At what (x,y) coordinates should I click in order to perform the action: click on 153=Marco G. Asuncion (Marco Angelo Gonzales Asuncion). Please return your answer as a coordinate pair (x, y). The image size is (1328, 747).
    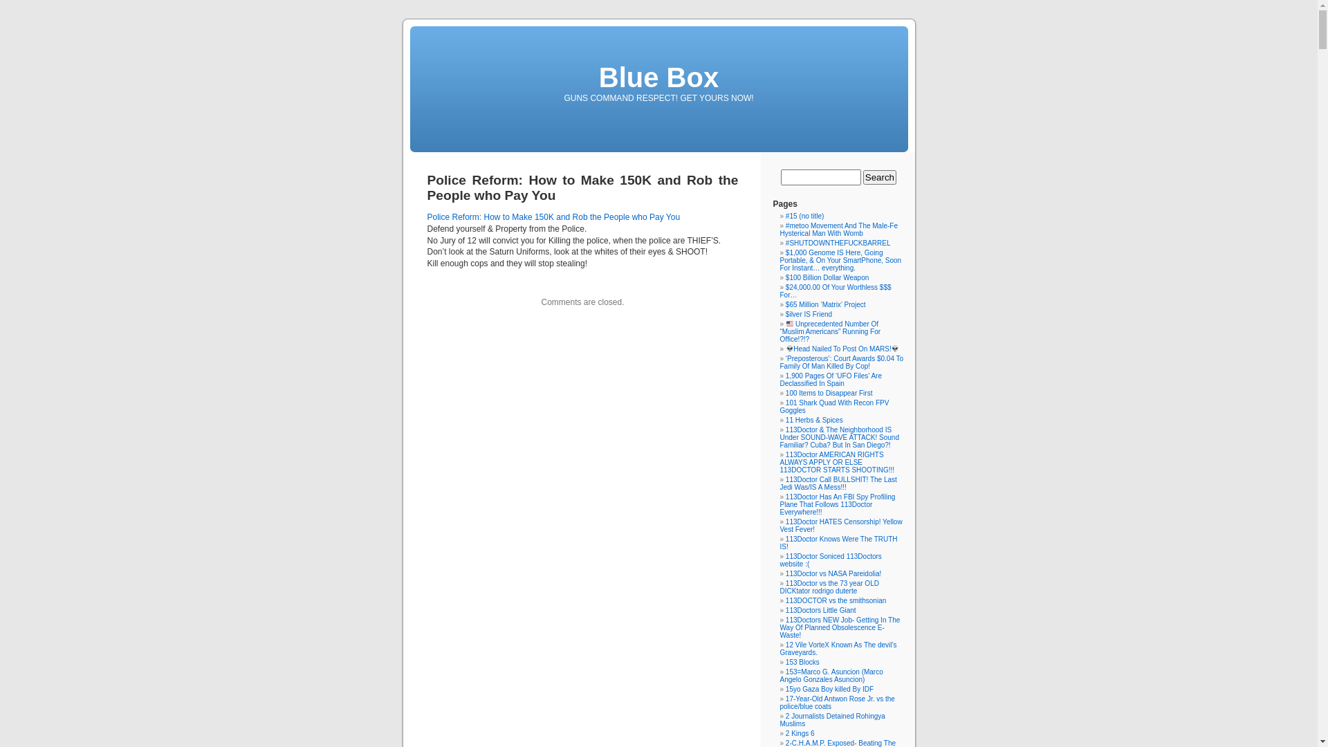
    Looking at the image, I should click on (831, 676).